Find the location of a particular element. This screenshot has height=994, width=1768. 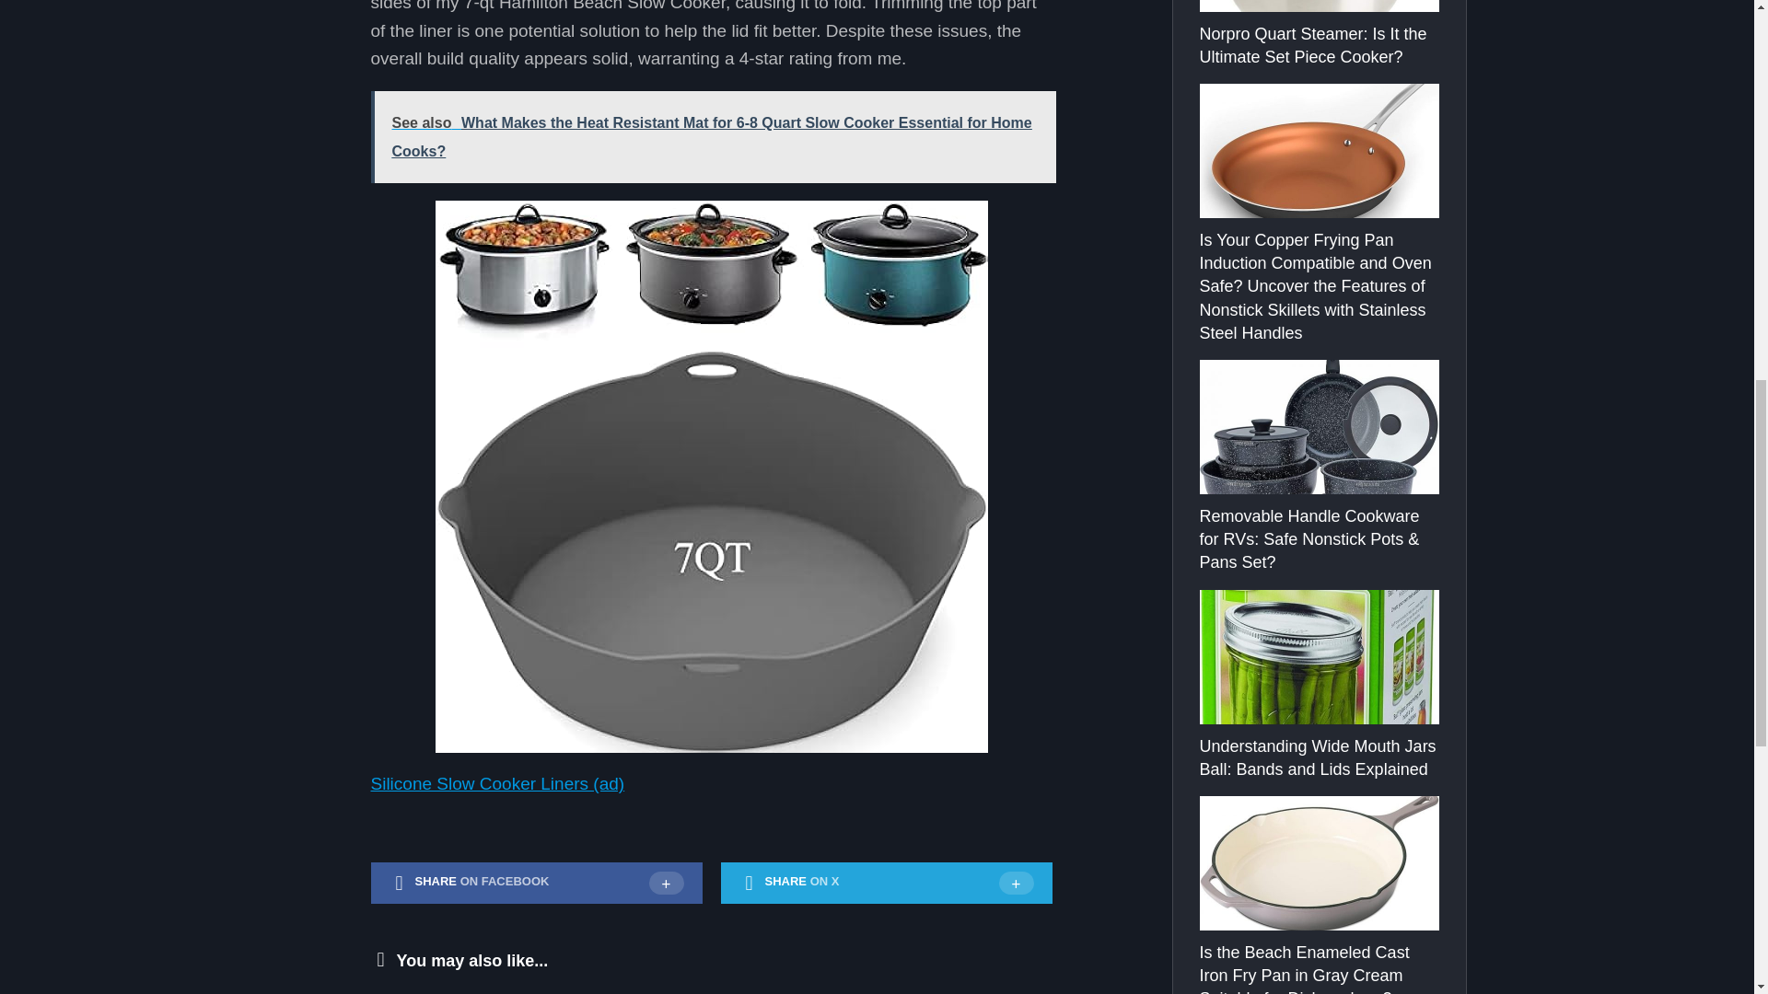

SHARE ON X is located at coordinates (886, 884).